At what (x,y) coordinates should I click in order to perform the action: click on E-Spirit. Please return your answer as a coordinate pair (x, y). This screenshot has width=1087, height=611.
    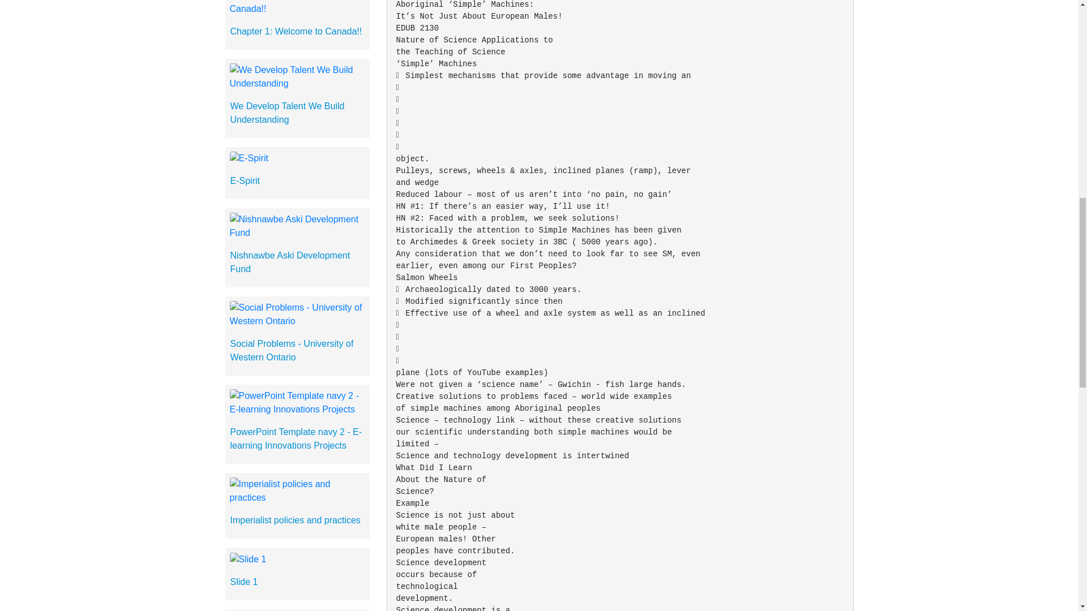
    Looking at the image, I should click on (245, 181).